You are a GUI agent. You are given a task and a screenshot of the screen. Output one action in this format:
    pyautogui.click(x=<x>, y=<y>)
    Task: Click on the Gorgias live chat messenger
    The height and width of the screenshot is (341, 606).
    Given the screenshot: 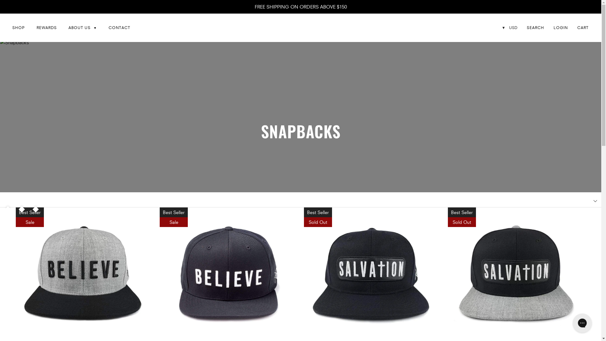 What is the action you would take?
    pyautogui.click(x=582, y=323)
    